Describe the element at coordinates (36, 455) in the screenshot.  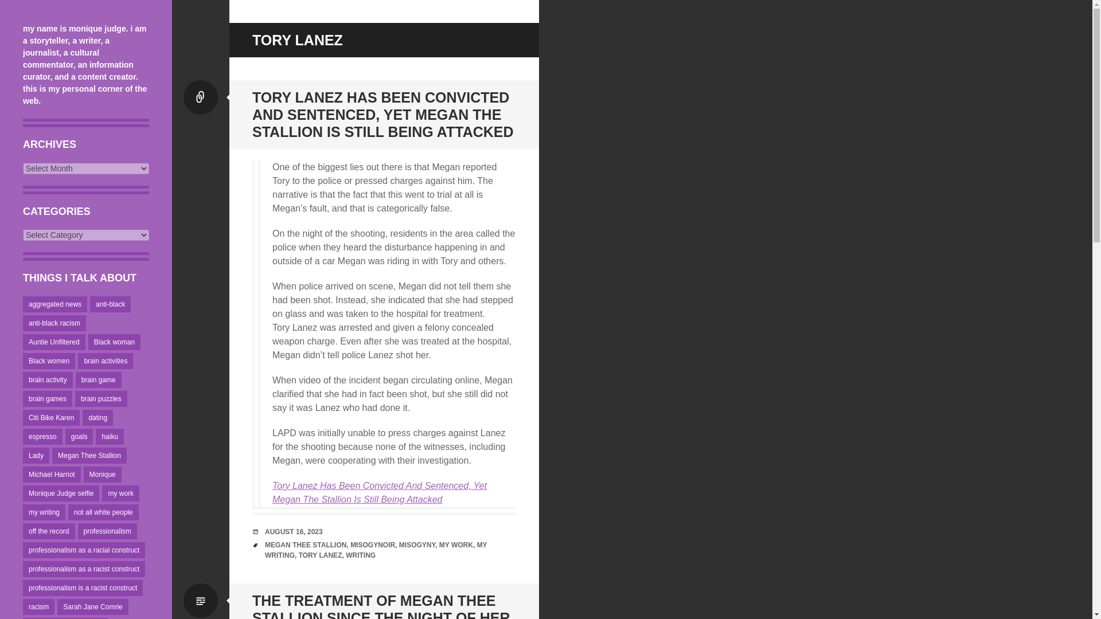
I see `Lady` at that location.